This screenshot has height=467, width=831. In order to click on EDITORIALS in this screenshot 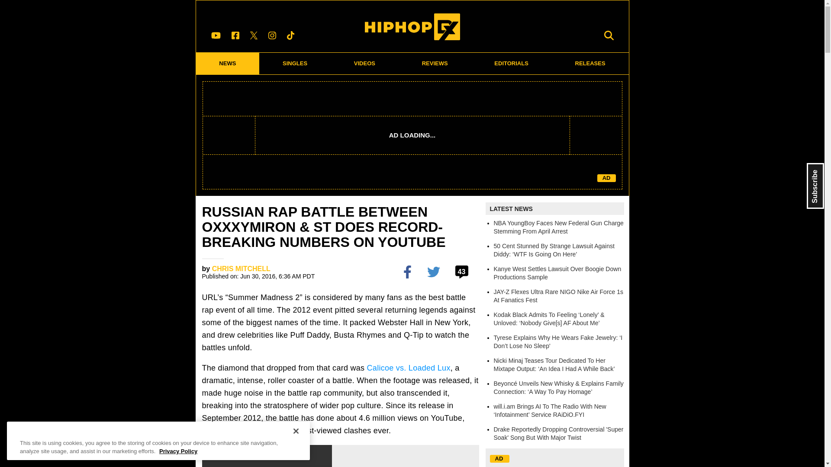, I will do `click(511, 63)`.